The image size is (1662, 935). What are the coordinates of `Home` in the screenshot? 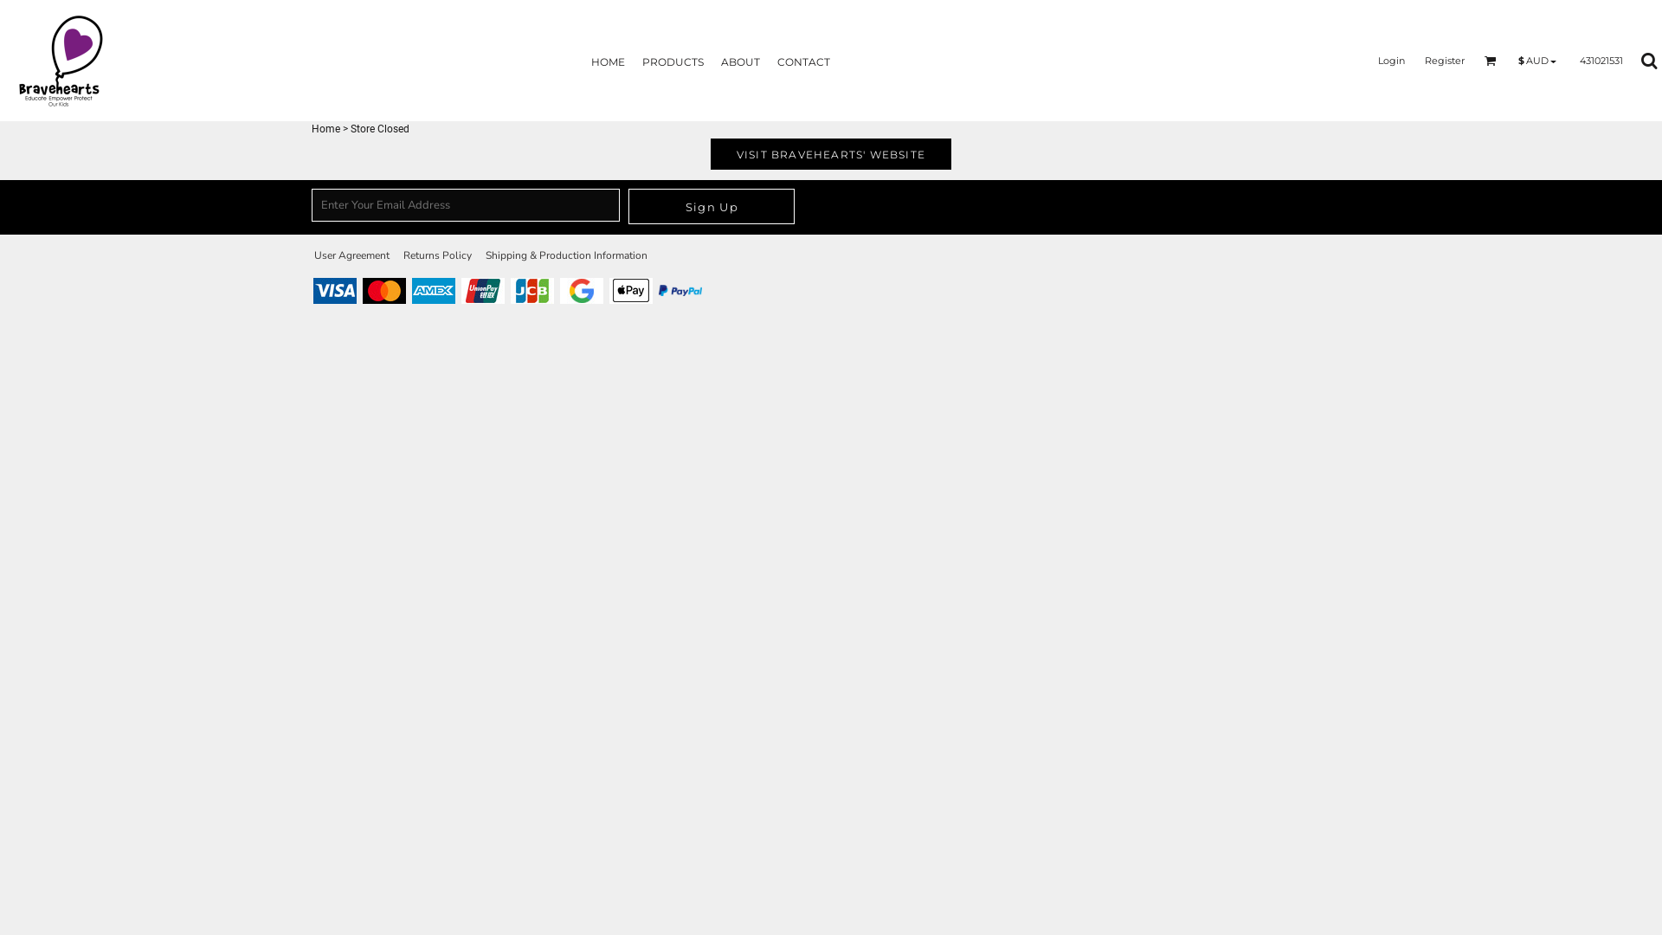 It's located at (325, 128).